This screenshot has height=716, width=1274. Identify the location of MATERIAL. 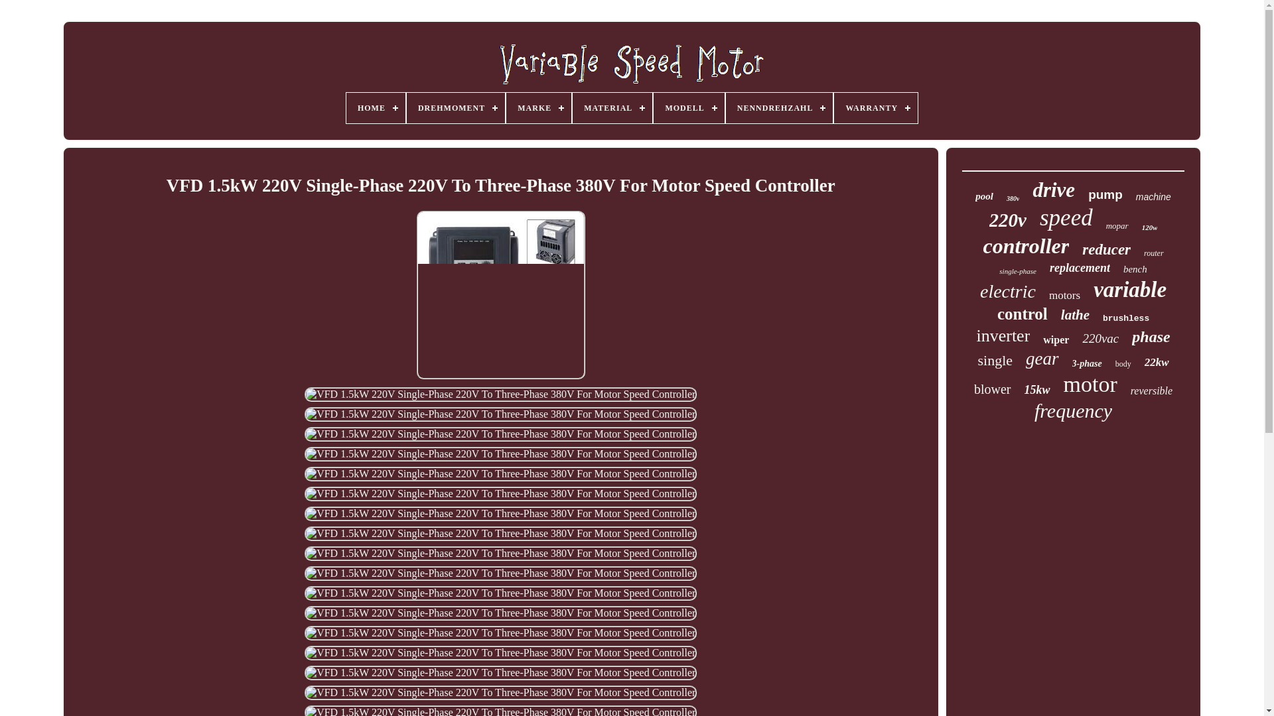
(612, 107).